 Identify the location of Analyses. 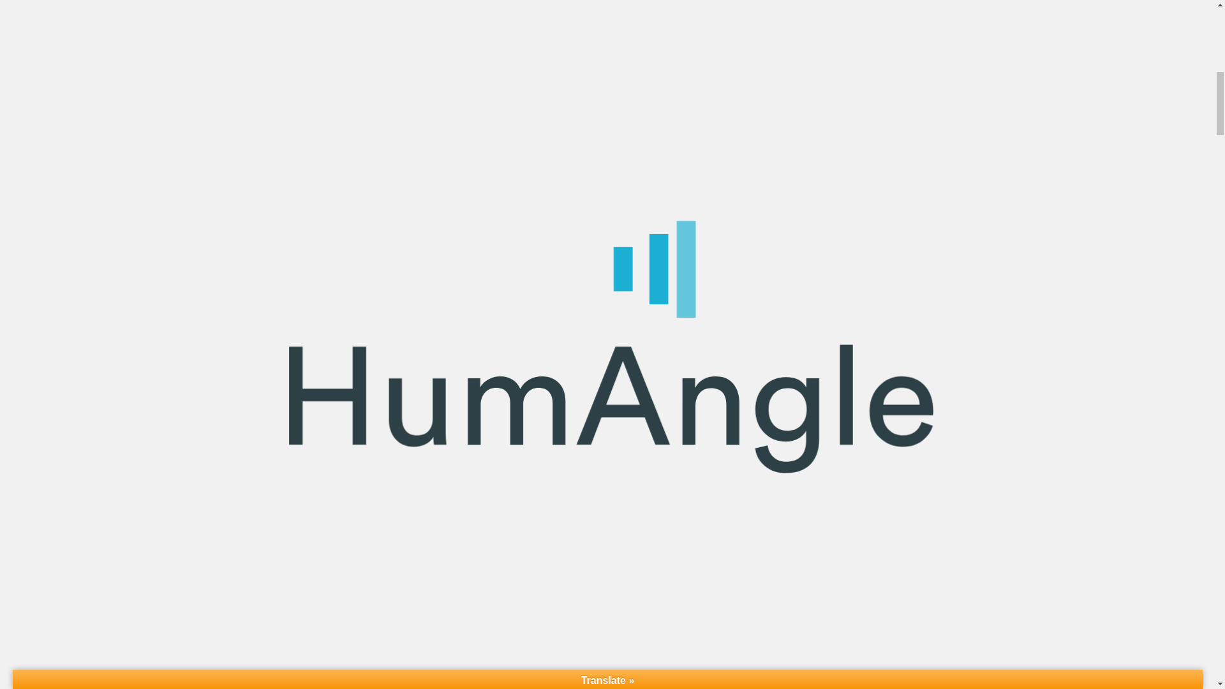
(458, 101).